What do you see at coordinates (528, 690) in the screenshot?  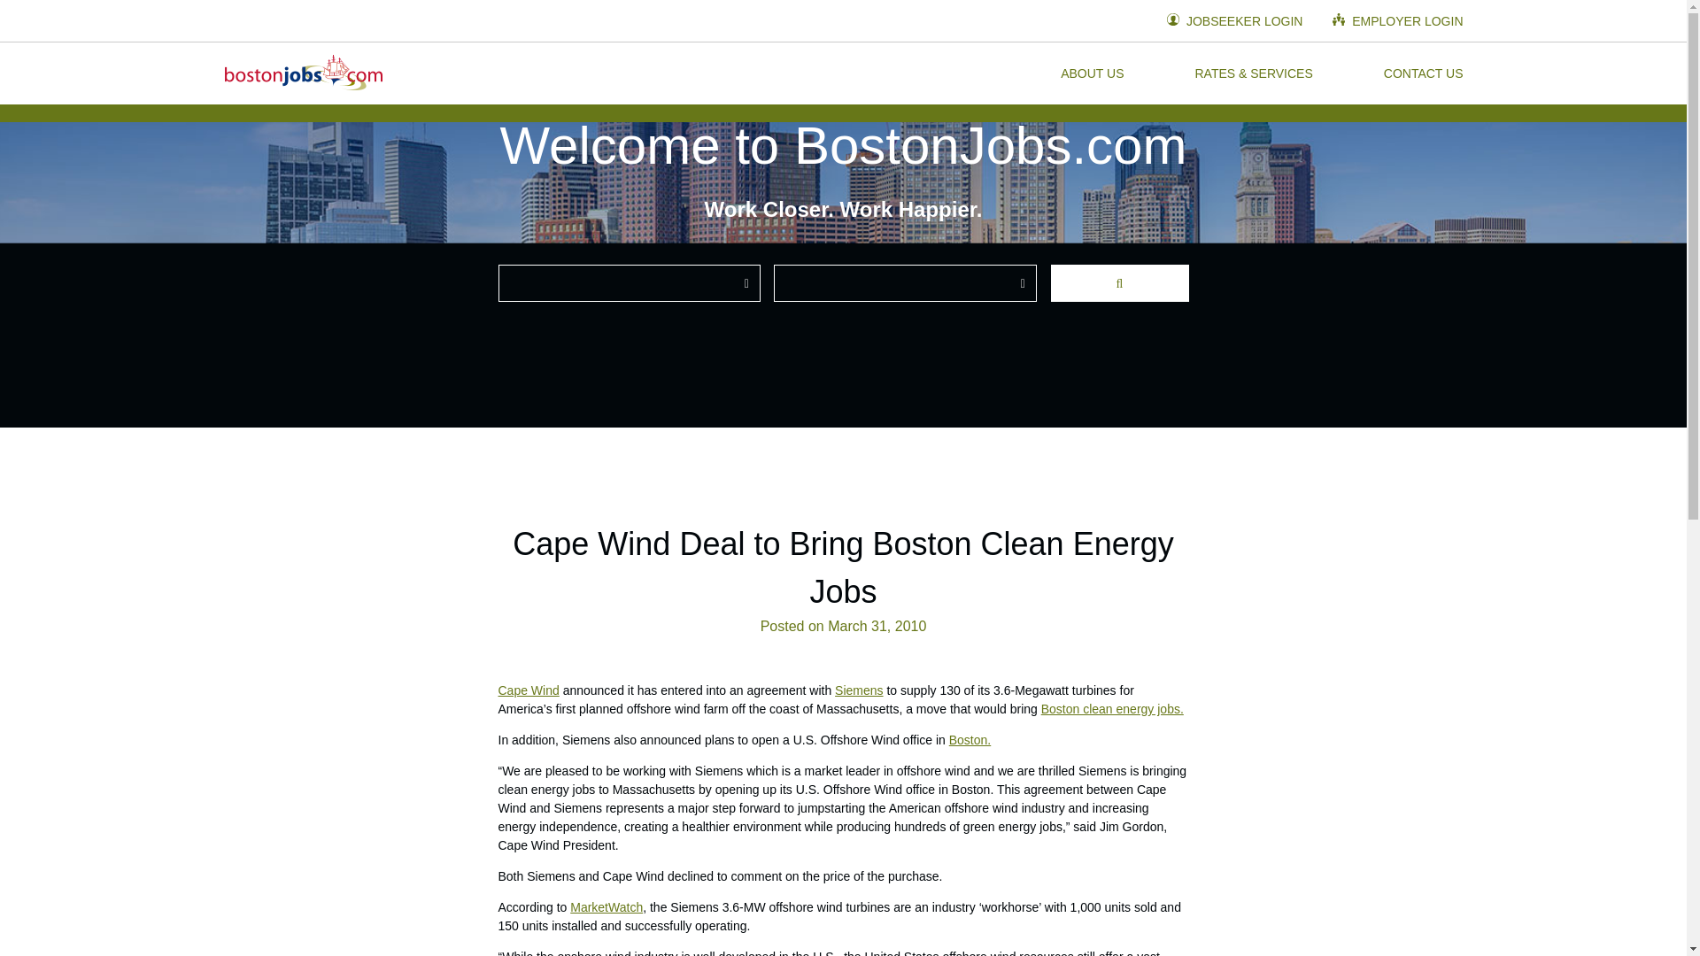 I see `Cape Wind` at bounding box center [528, 690].